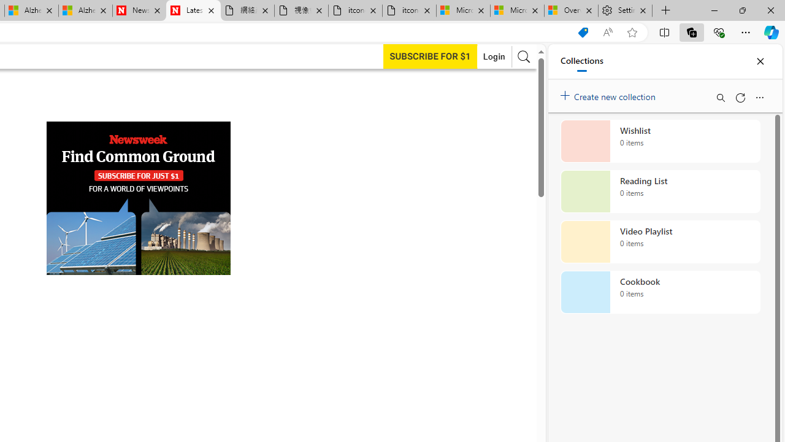 The image size is (785, 442). I want to click on Login, so click(494, 56).